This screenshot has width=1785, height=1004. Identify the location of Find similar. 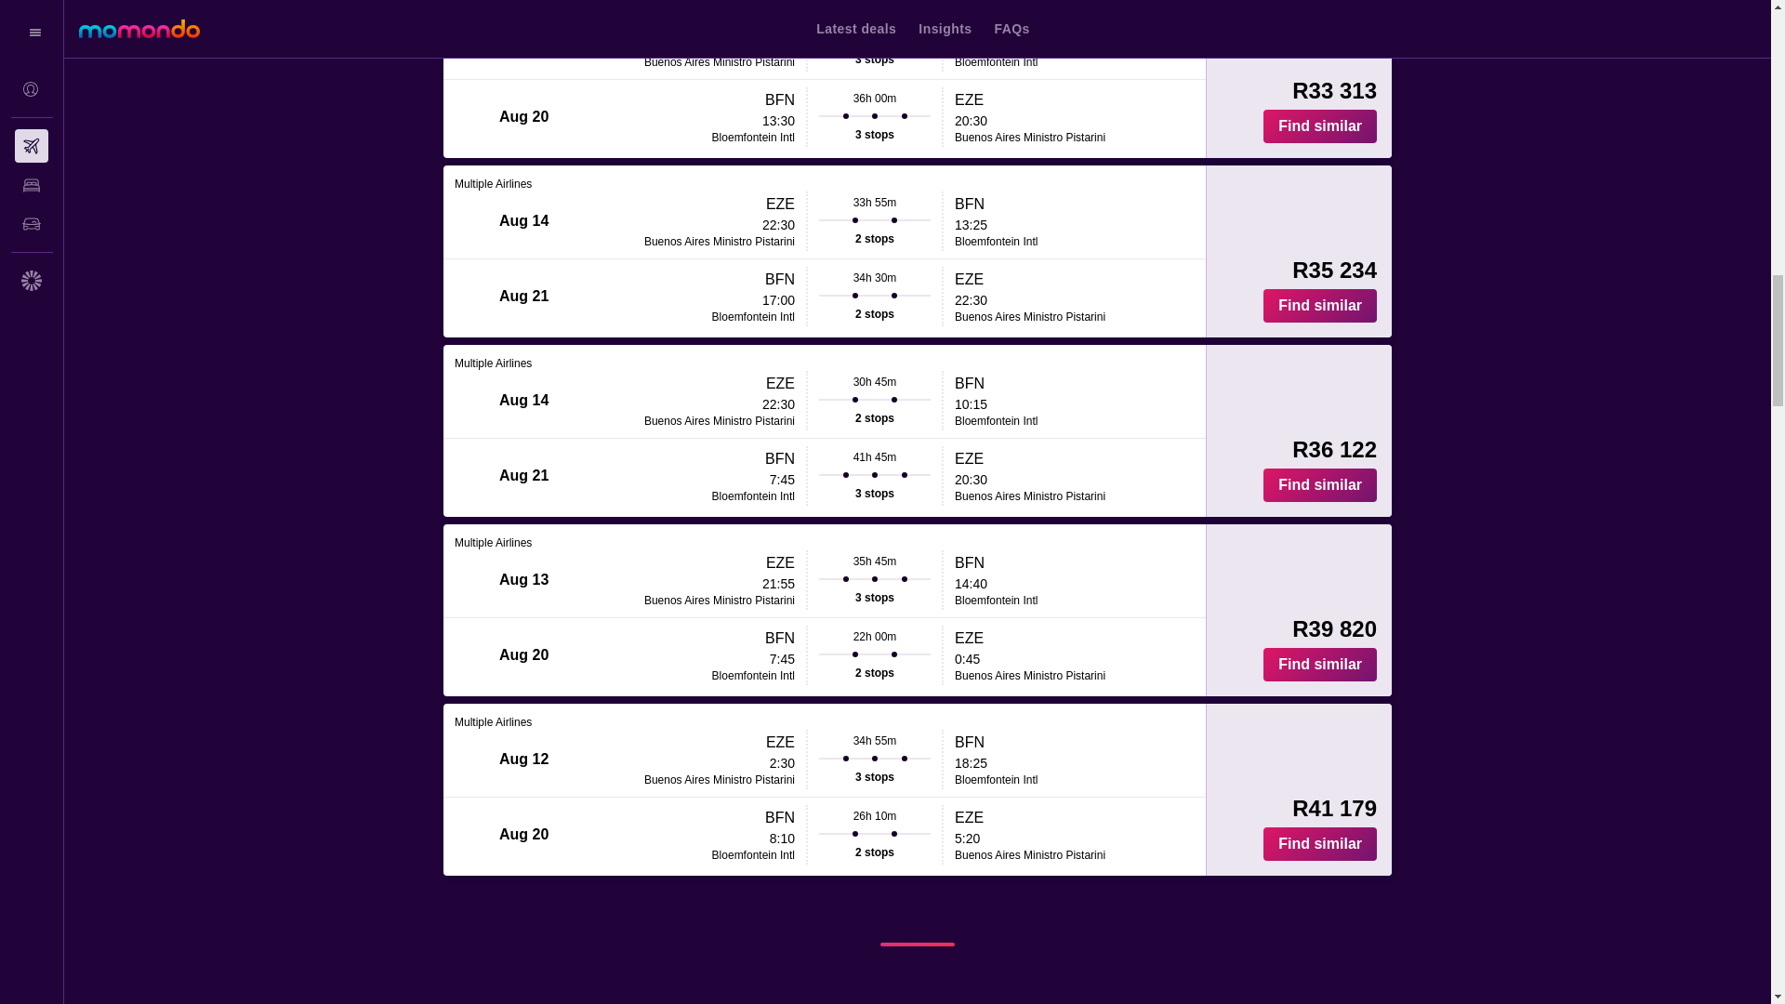
(1320, 305).